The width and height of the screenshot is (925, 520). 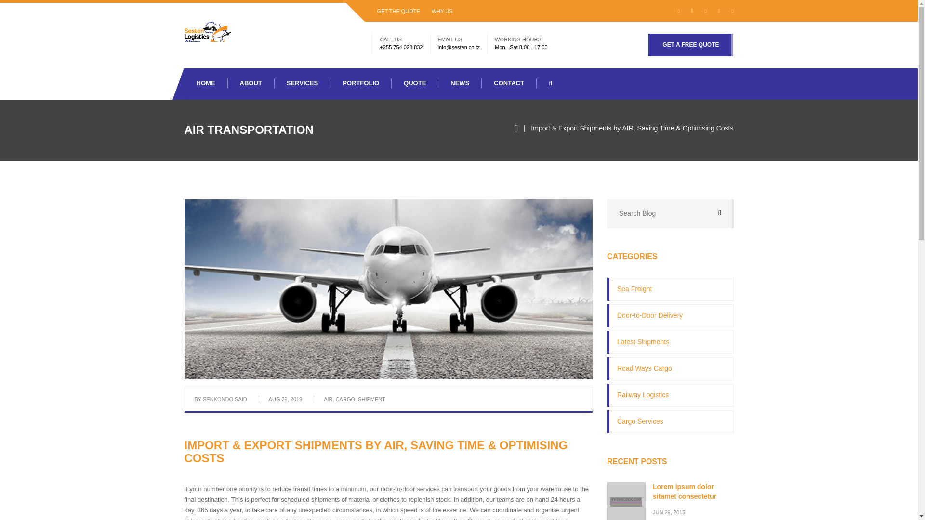 What do you see at coordinates (251, 83) in the screenshot?
I see `ABOUT` at bounding box center [251, 83].